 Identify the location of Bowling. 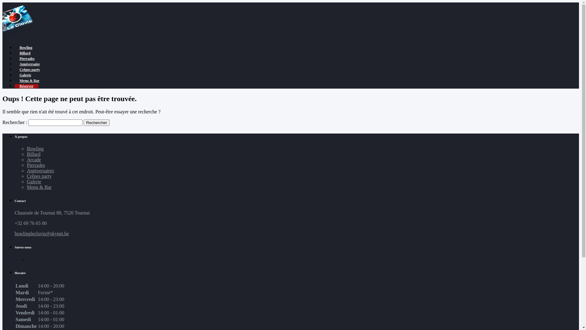
(26, 48).